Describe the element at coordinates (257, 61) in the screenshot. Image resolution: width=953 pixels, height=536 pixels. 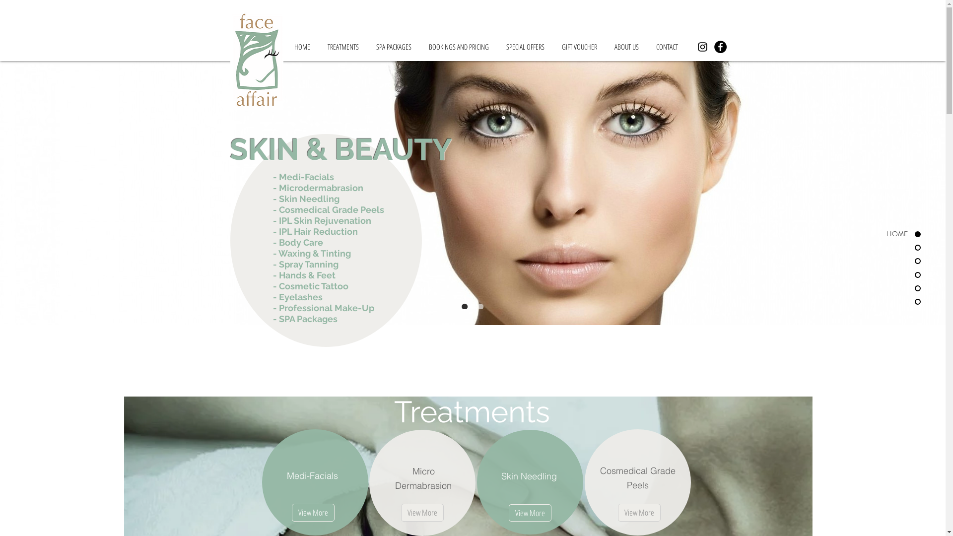
I see `Face Affair` at that location.